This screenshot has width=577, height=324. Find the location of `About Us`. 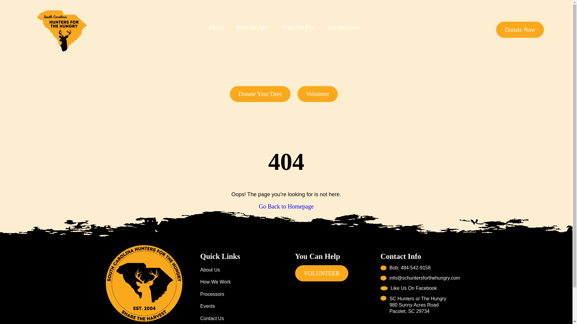

About Us is located at coordinates (210, 270).